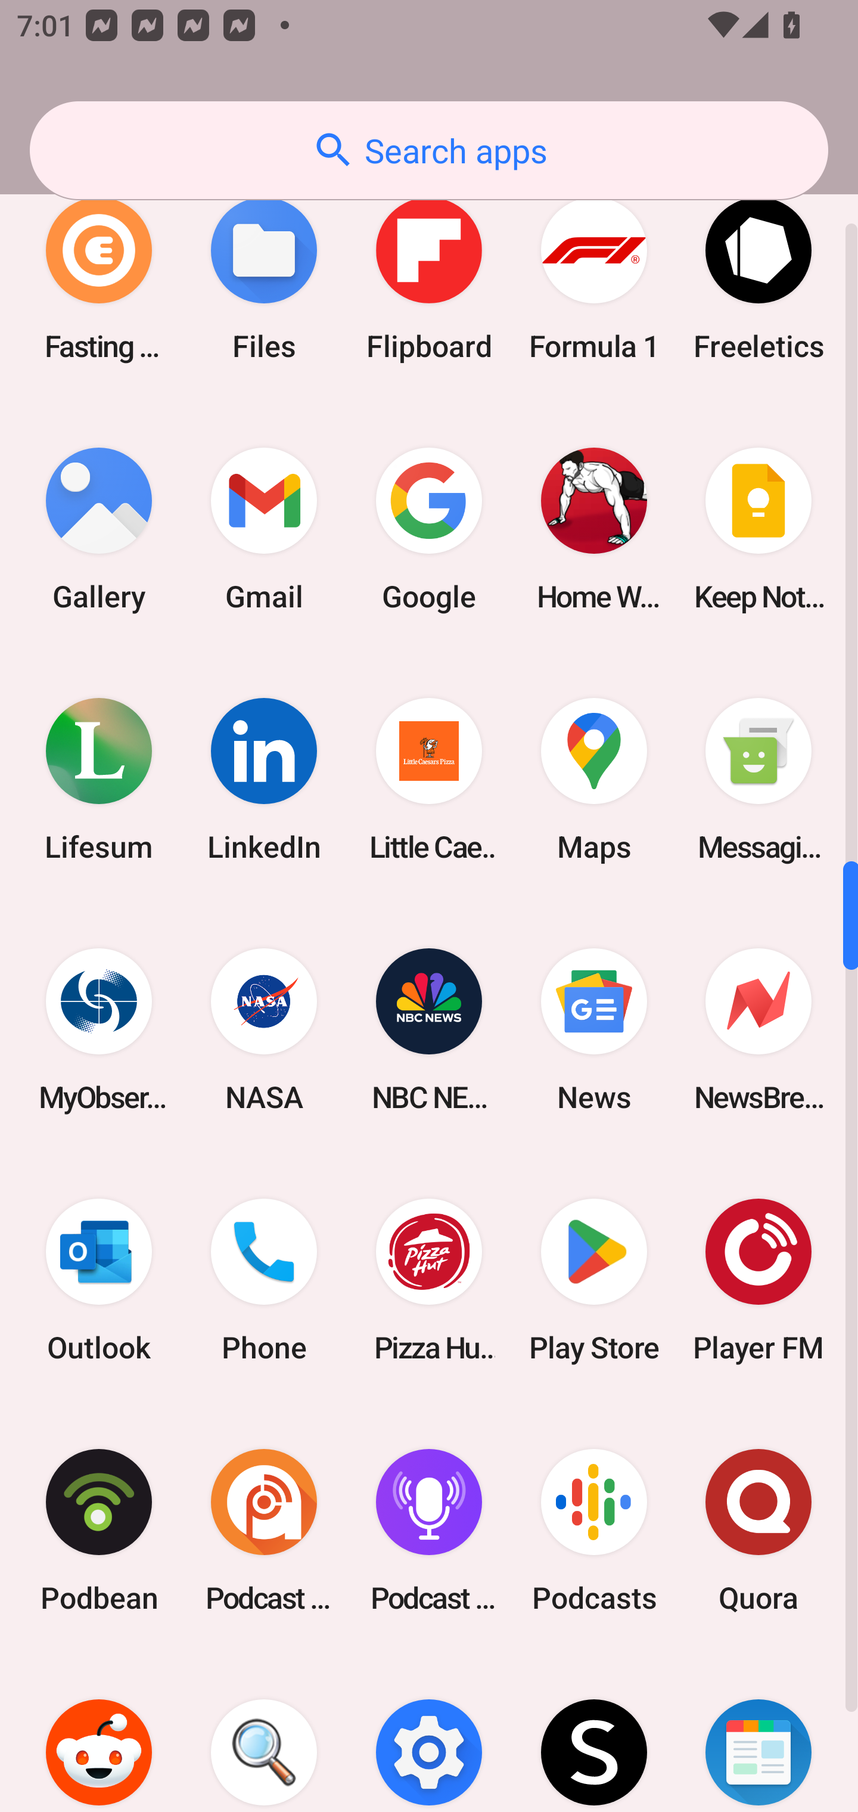 Image resolution: width=858 pixels, height=1812 pixels. I want to click on Gmail, so click(264, 529).